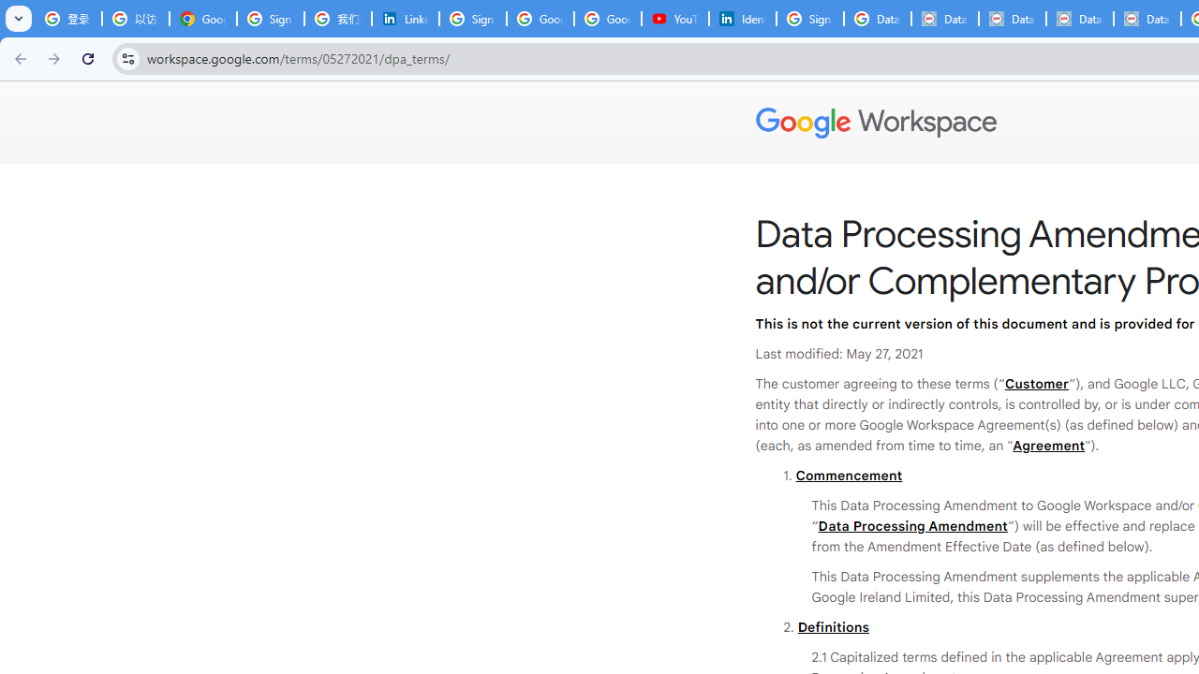  I want to click on Sign in - Google Accounts, so click(271, 19).